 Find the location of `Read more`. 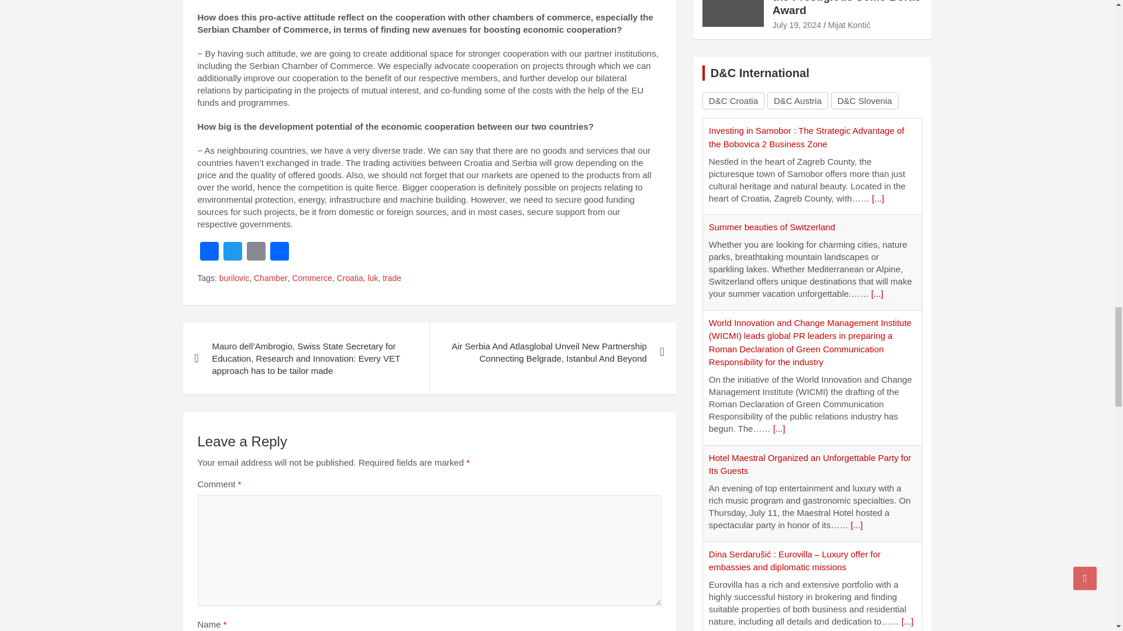

Read more is located at coordinates (877, 293).